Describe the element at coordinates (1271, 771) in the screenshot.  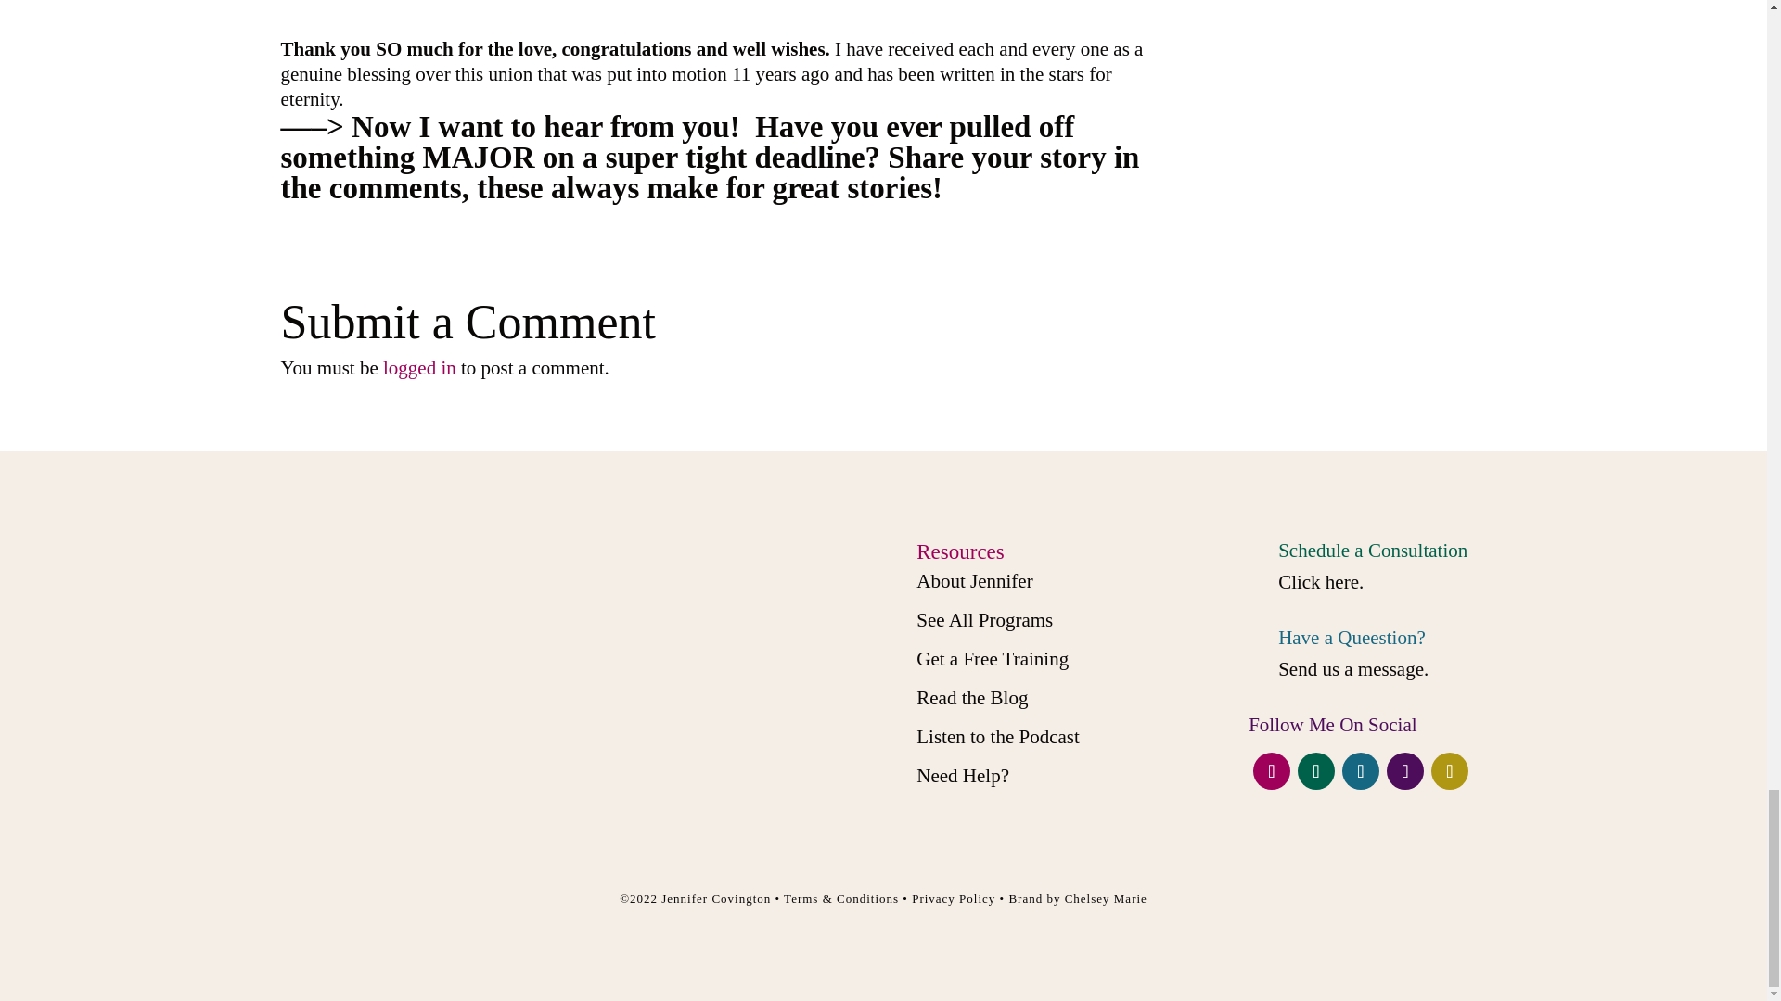
I see `Follow on Facebook` at that location.